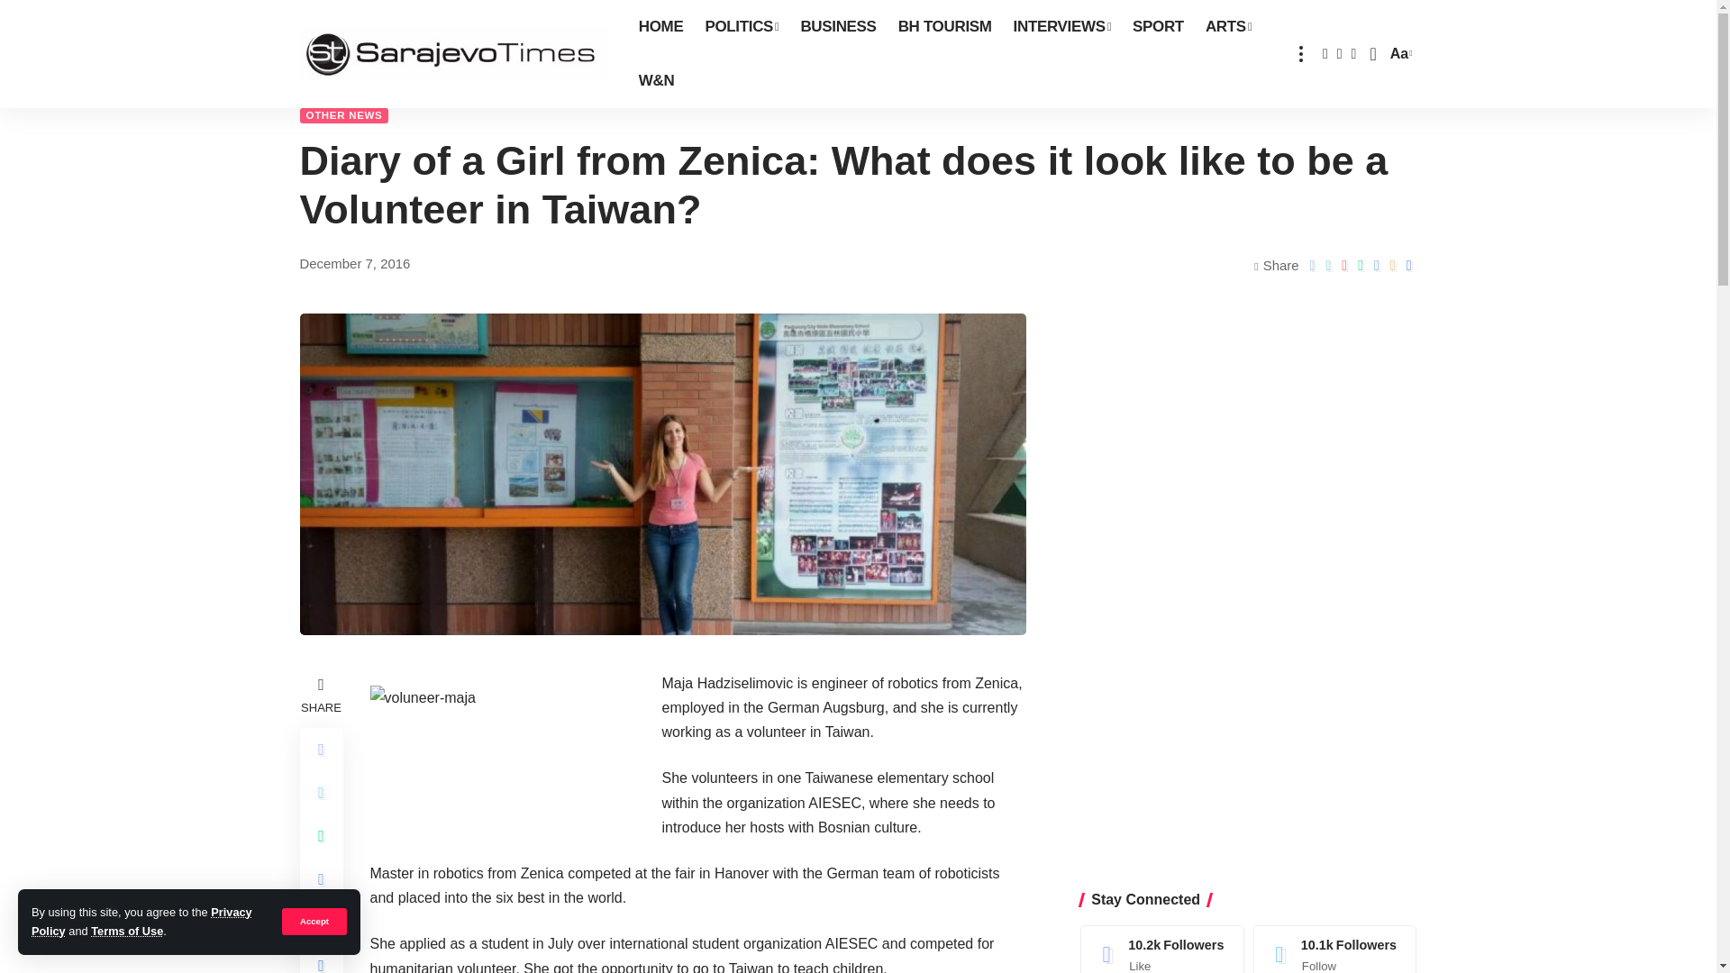 This screenshot has width=1730, height=973. Describe the element at coordinates (661, 27) in the screenshot. I see `HOME` at that location.